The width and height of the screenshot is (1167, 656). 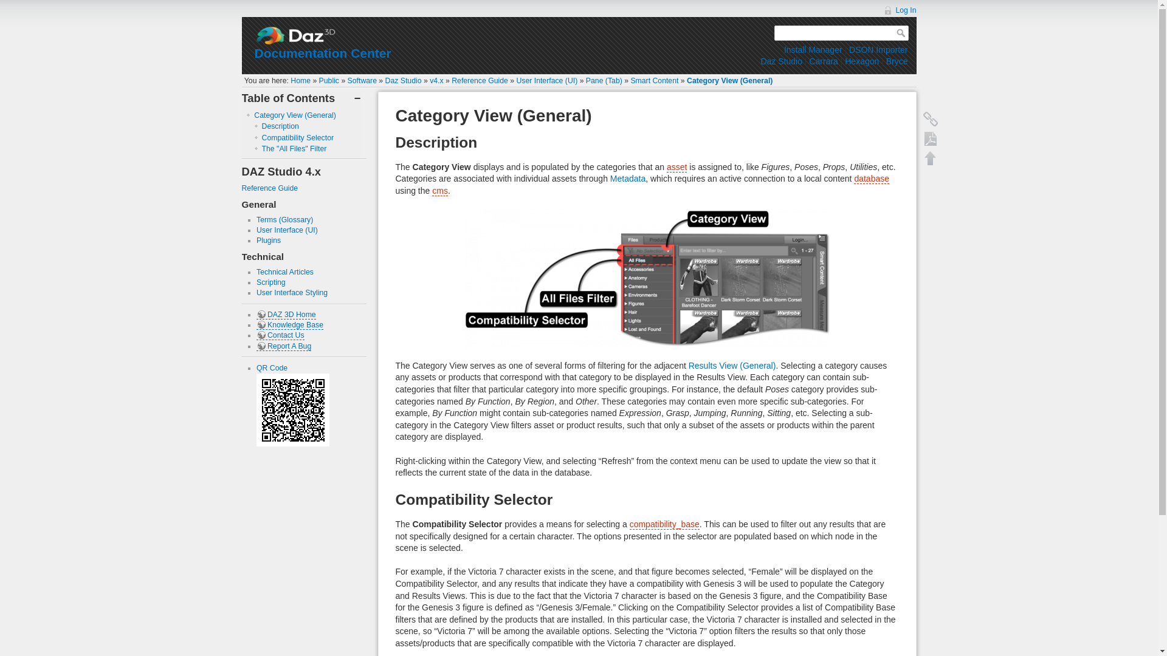 What do you see at coordinates (781, 61) in the screenshot?
I see `Daz Studio` at bounding box center [781, 61].